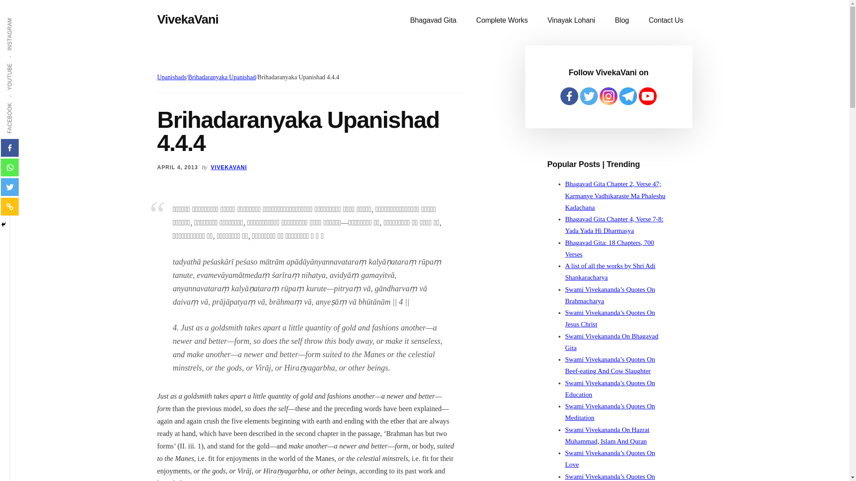 Image resolution: width=856 pixels, height=481 pixels. Describe the element at coordinates (10, 167) in the screenshot. I see `Whatsapp` at that location.